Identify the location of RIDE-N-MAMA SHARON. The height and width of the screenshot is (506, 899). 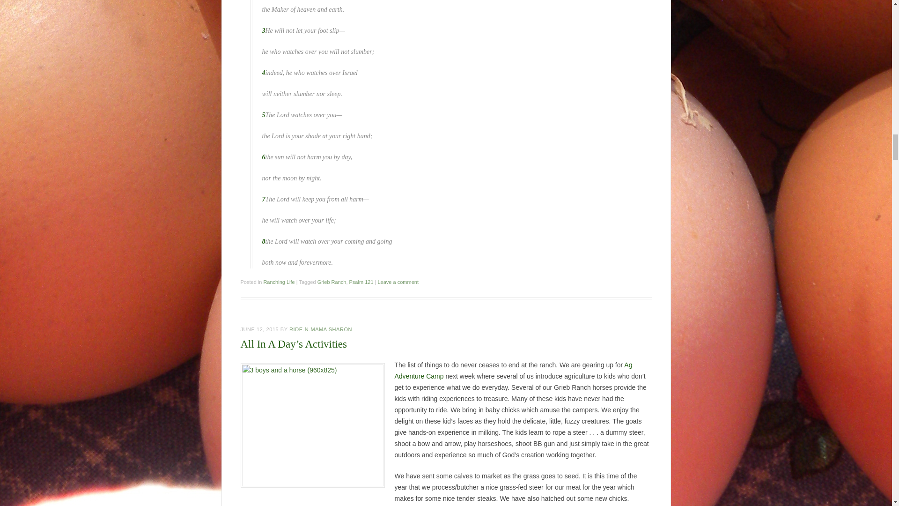
(321, 329).